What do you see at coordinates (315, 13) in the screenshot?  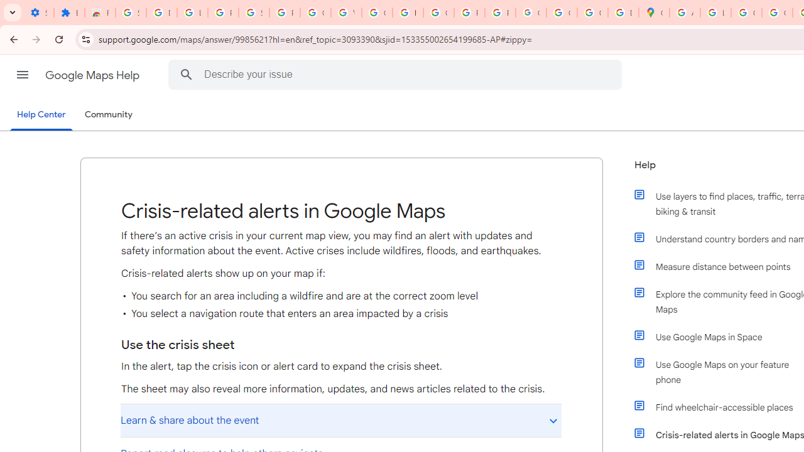 I see `Google Account` at bounding box center [315, 13].